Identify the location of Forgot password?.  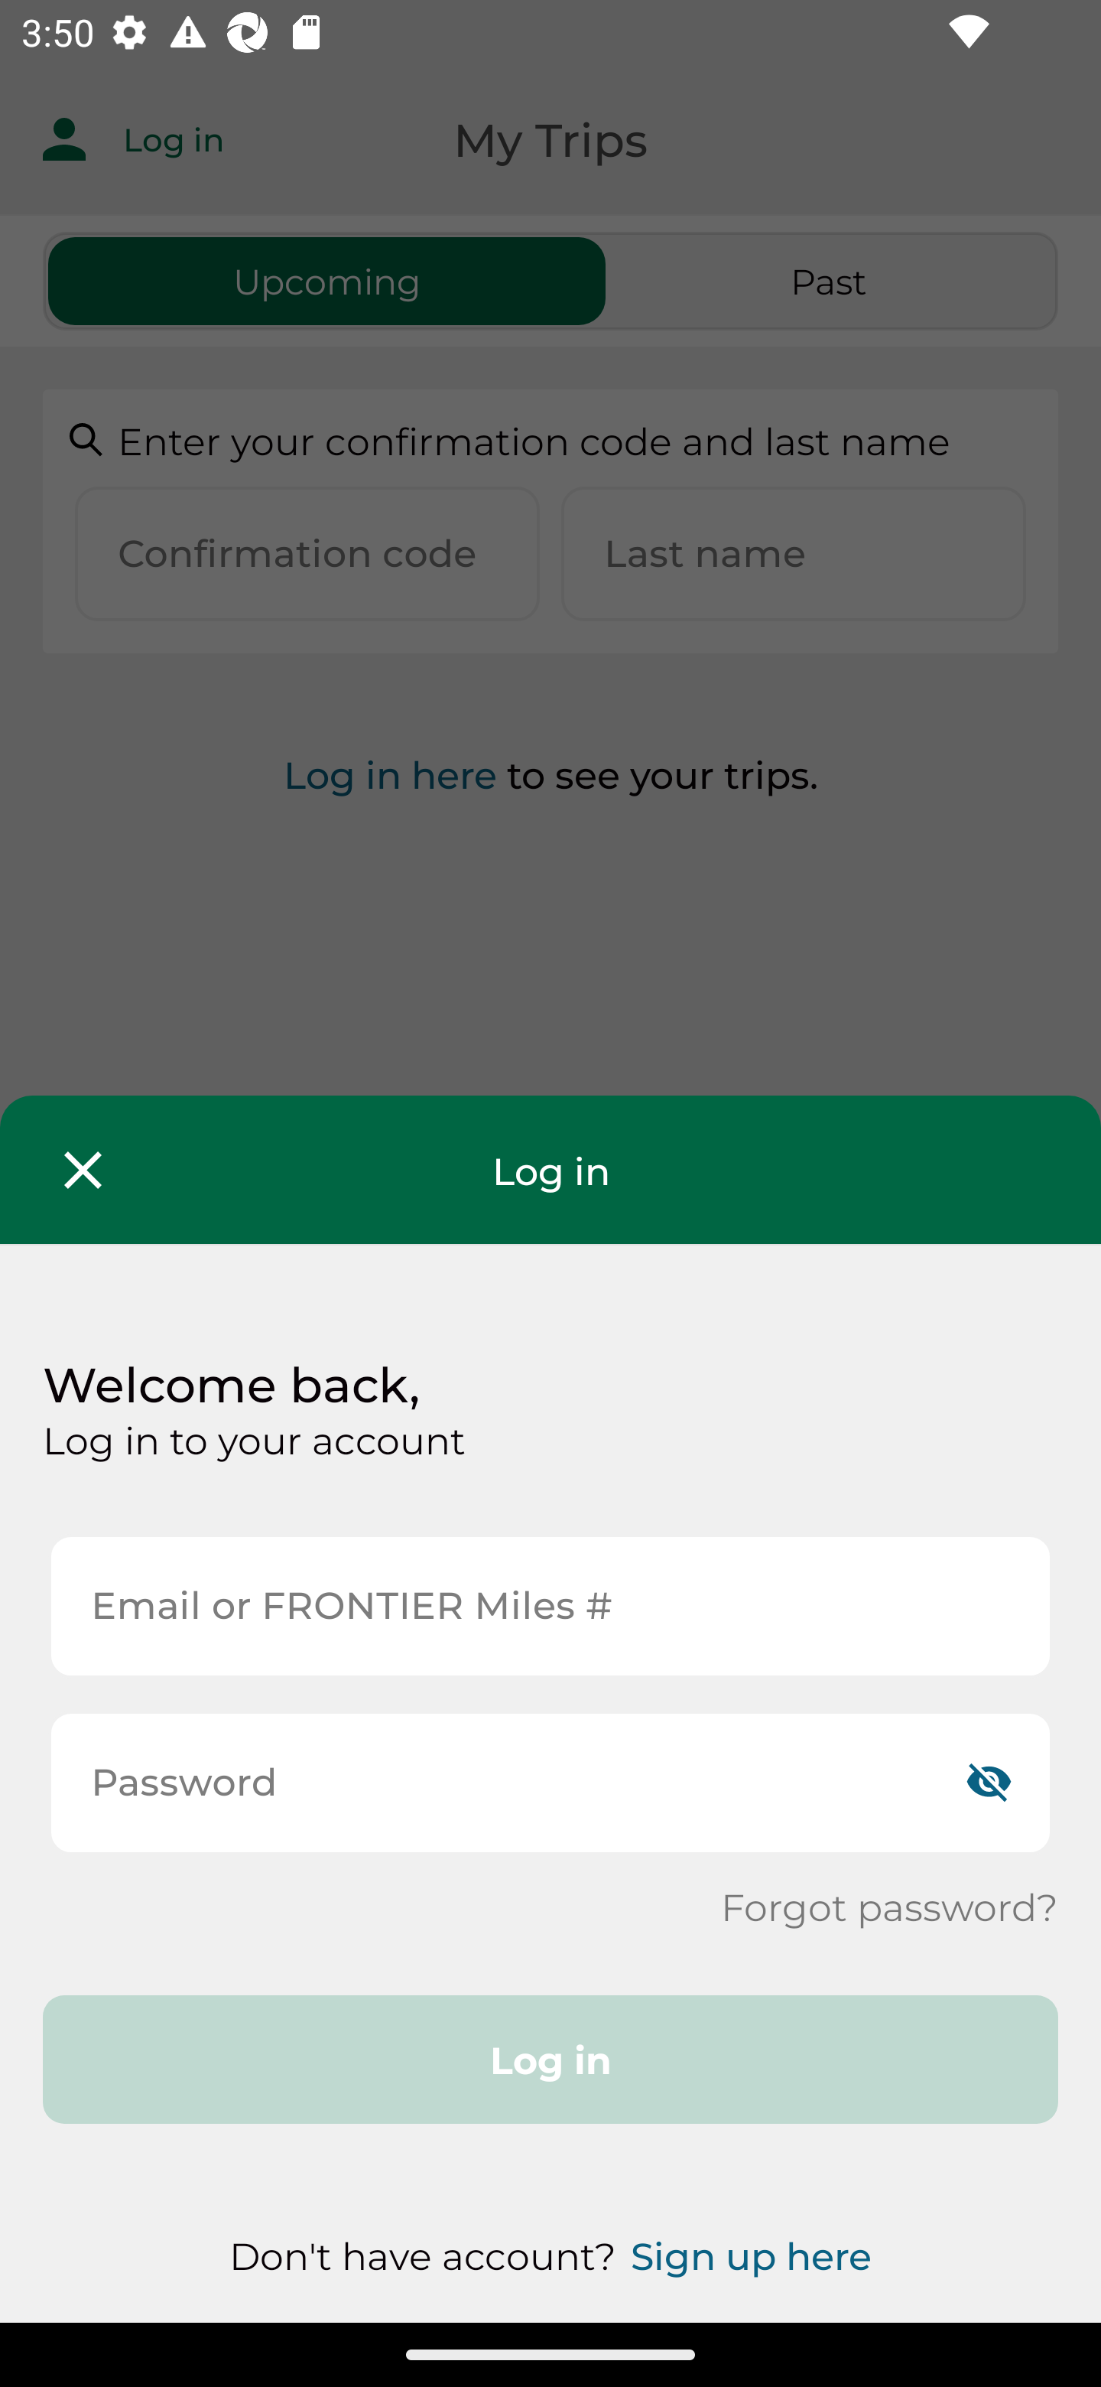
(888, 1906).